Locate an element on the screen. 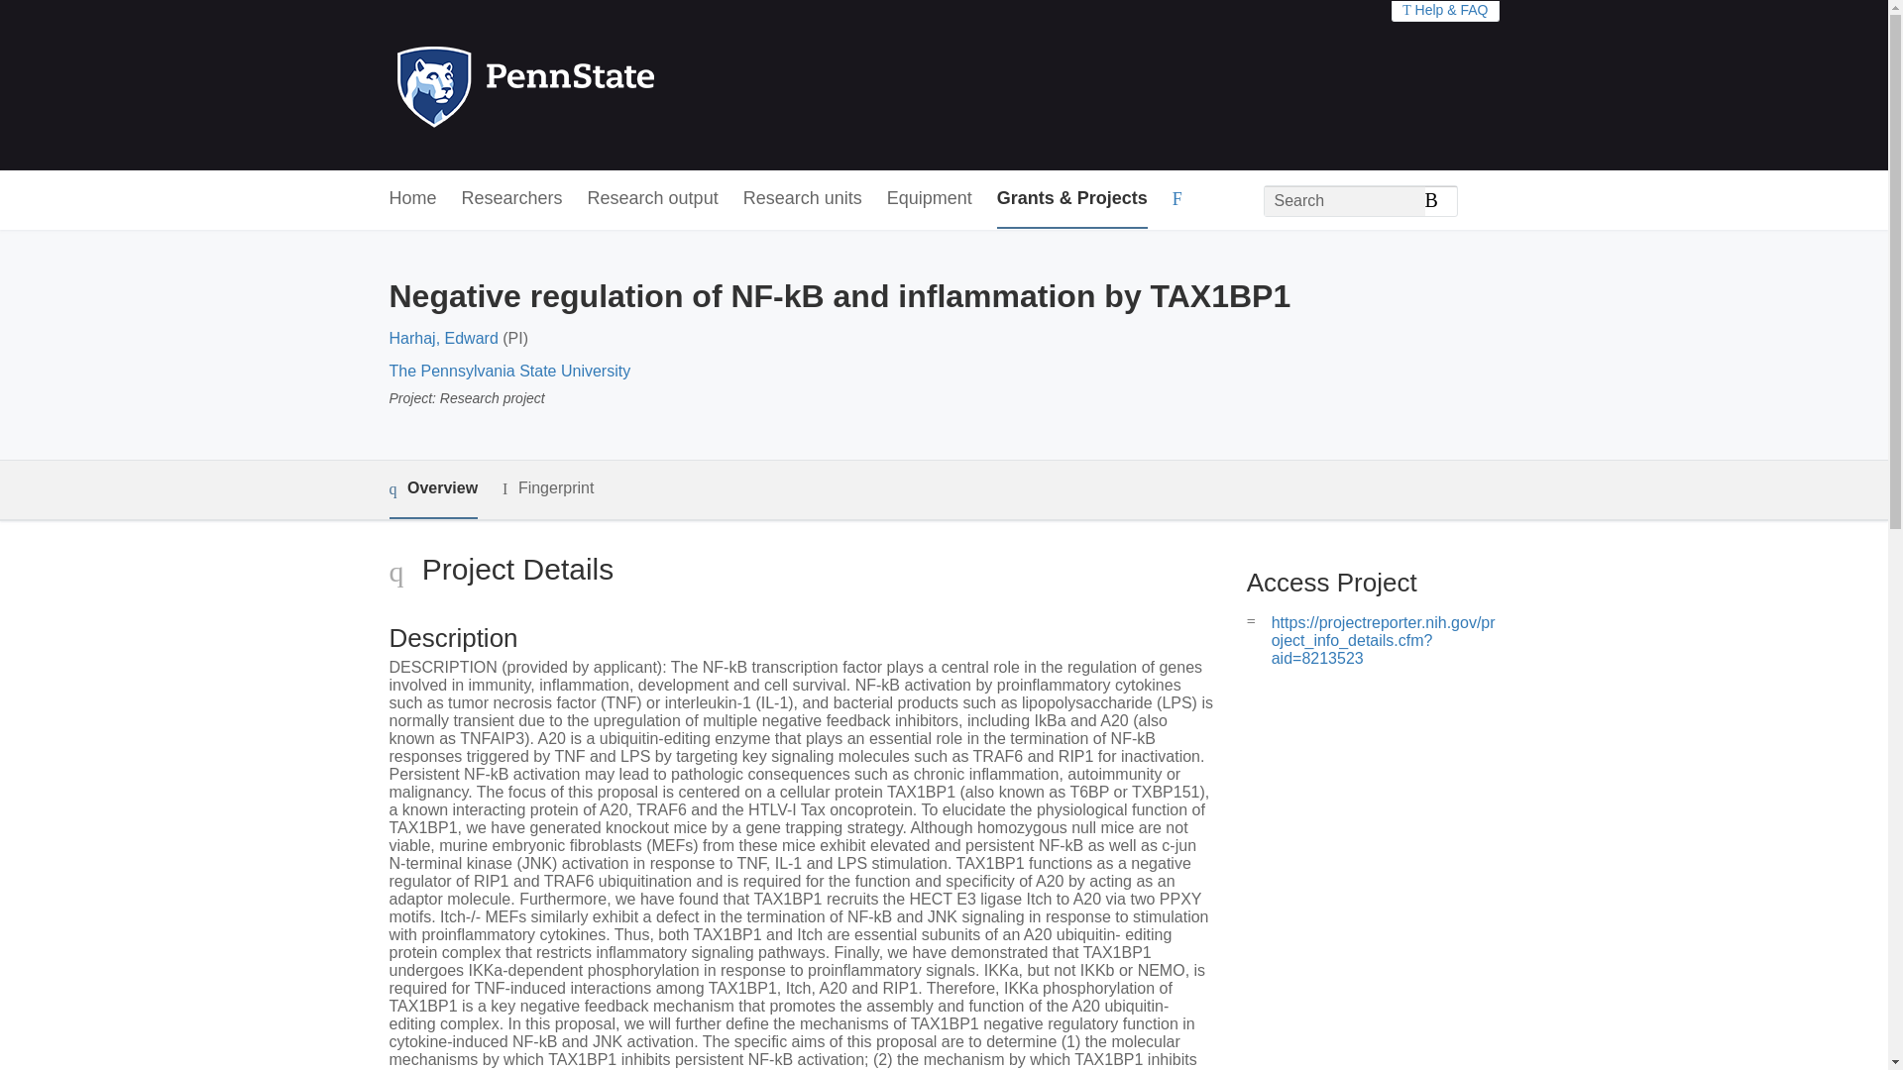  Research units is located at coordinates (803, 199).